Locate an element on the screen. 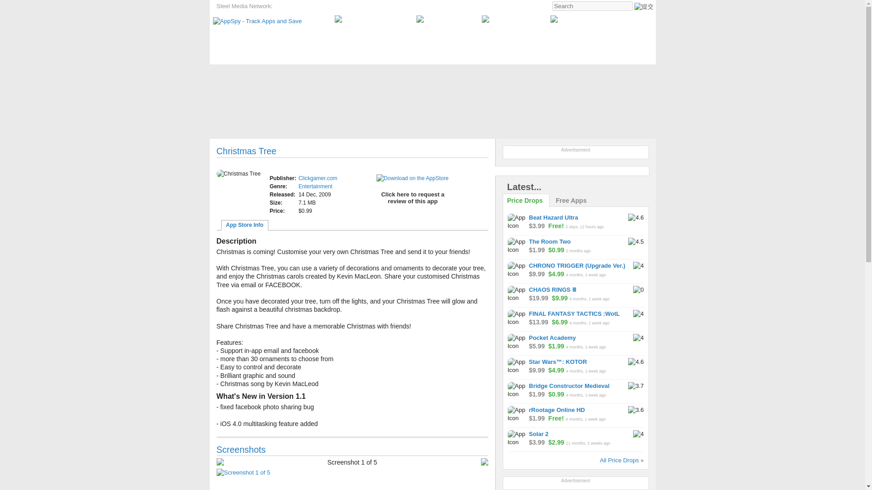 This screenshot has height=490, width=872. Available on the AppStore is located at coordinates (412, 178).